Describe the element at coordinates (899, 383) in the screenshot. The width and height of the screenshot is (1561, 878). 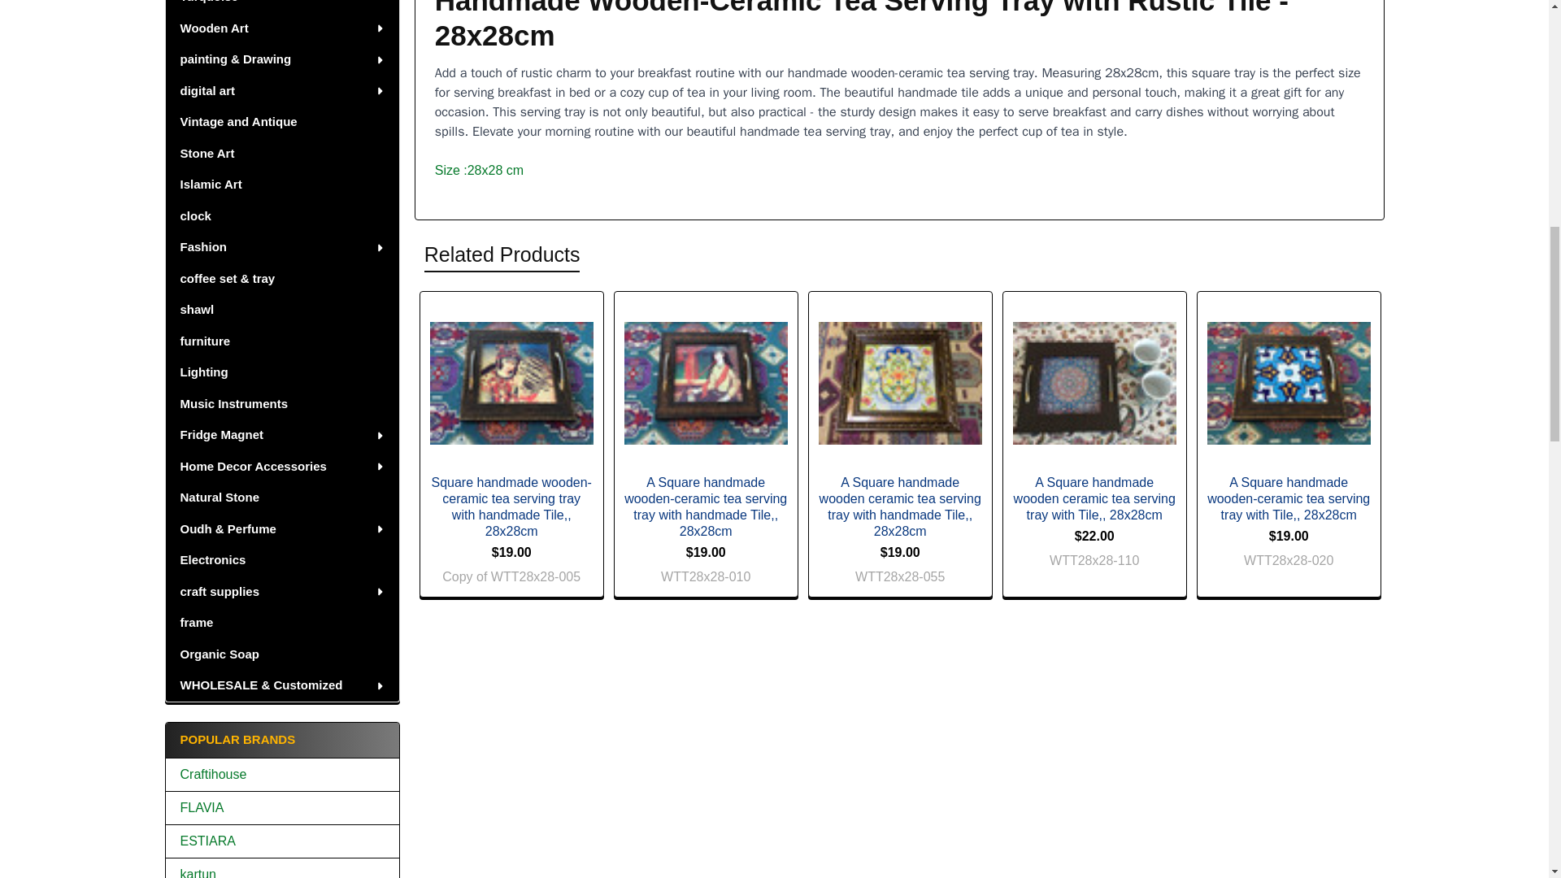
I see `ceramic tray` at that location.